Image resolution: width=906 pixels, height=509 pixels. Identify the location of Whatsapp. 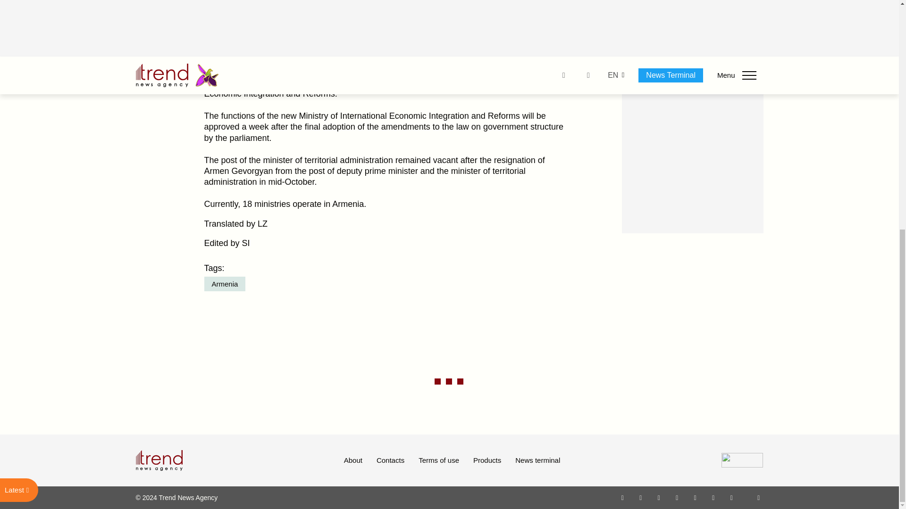
(623, 497).